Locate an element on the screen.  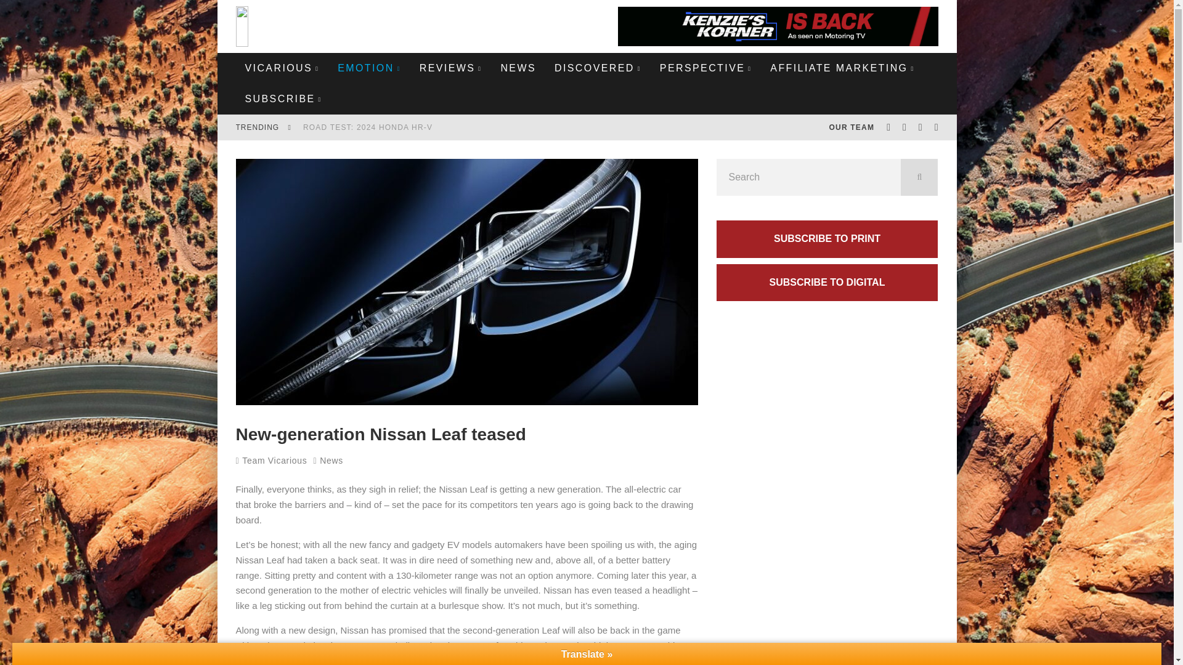
Advertisement is located at coordinates (827, 594).